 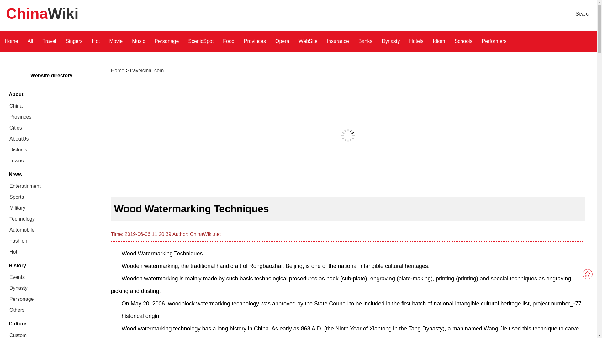 What do you see at coordinates (42, 14) in the screenshot?
I see `ChinaWiki` at bounding box center [42, 14].